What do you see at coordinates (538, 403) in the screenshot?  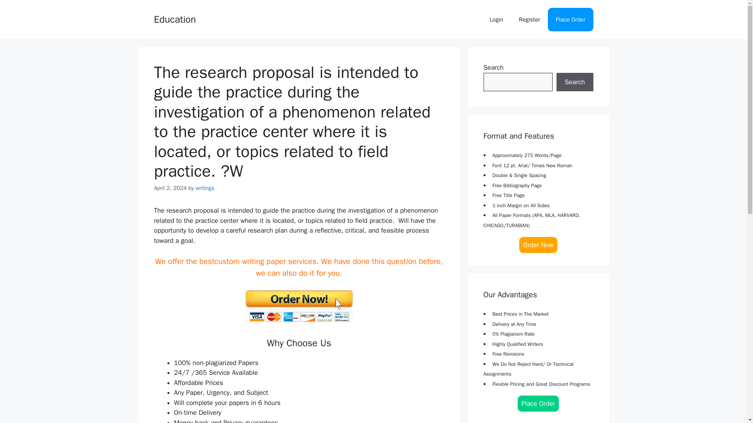 I see `Place Order` at bounding box center [538, 403].